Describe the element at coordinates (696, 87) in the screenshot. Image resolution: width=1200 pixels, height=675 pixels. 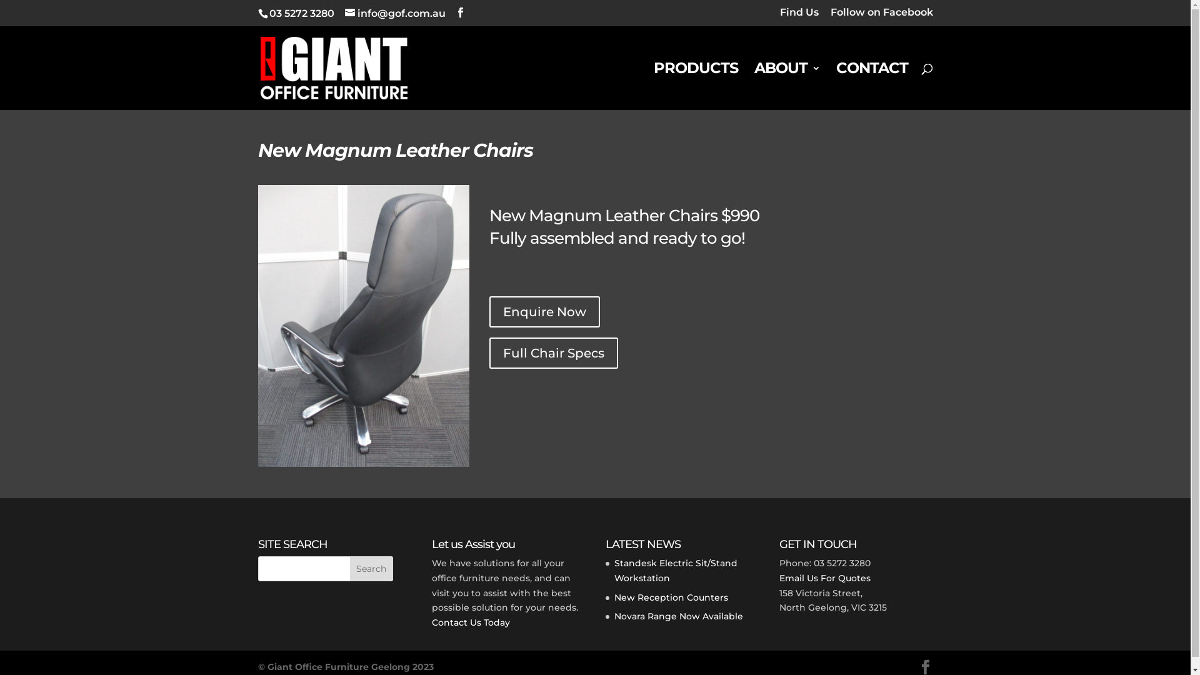
I see `PRODUCTS` at that location.